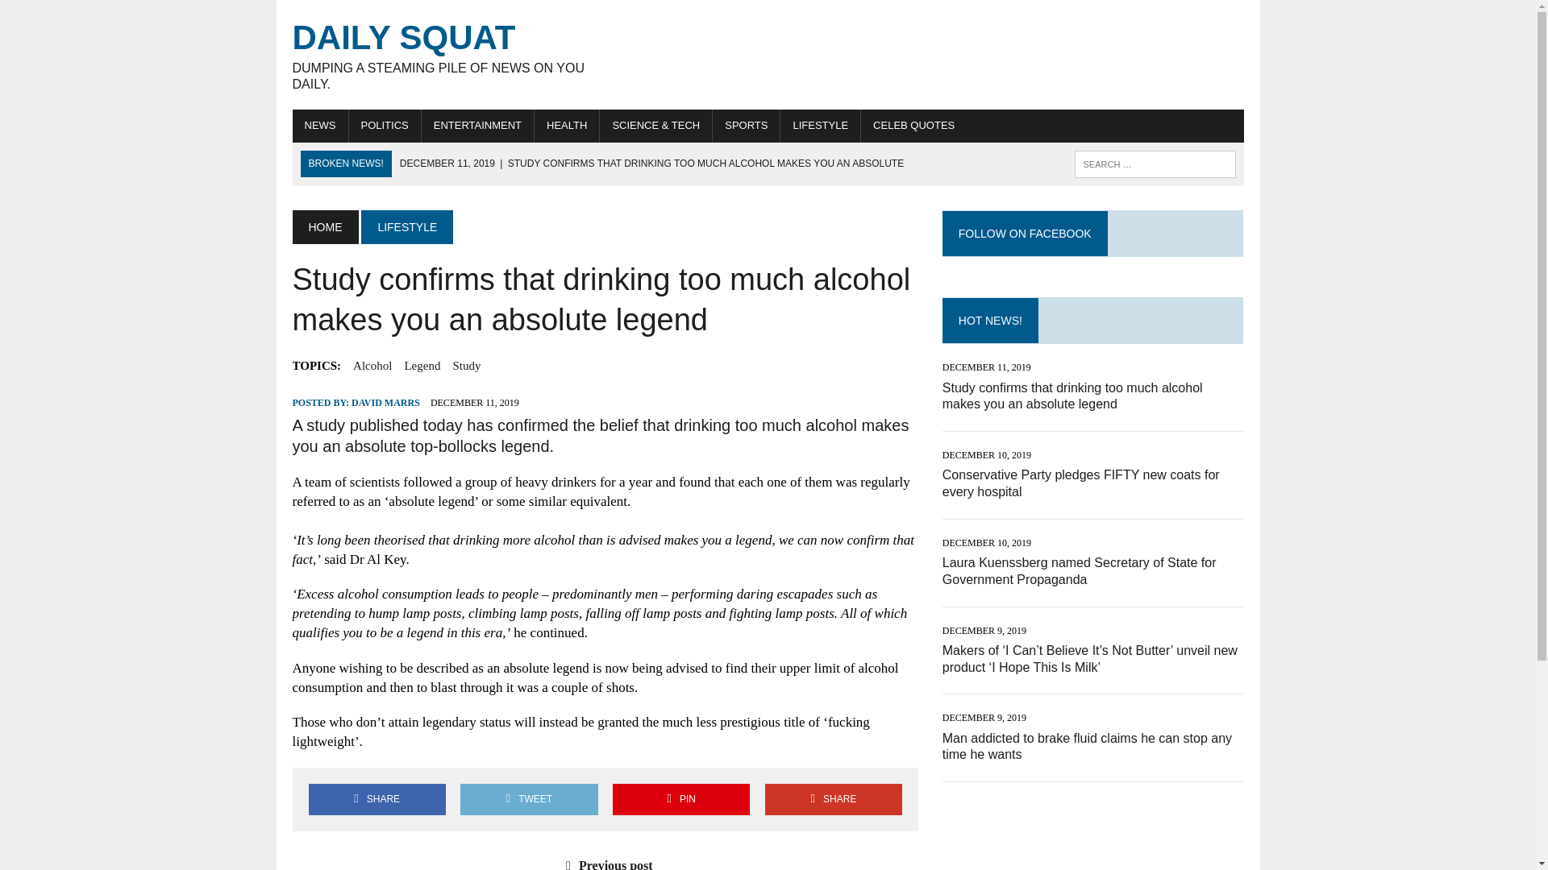  I want to click on NEWS, so click(319, 126).